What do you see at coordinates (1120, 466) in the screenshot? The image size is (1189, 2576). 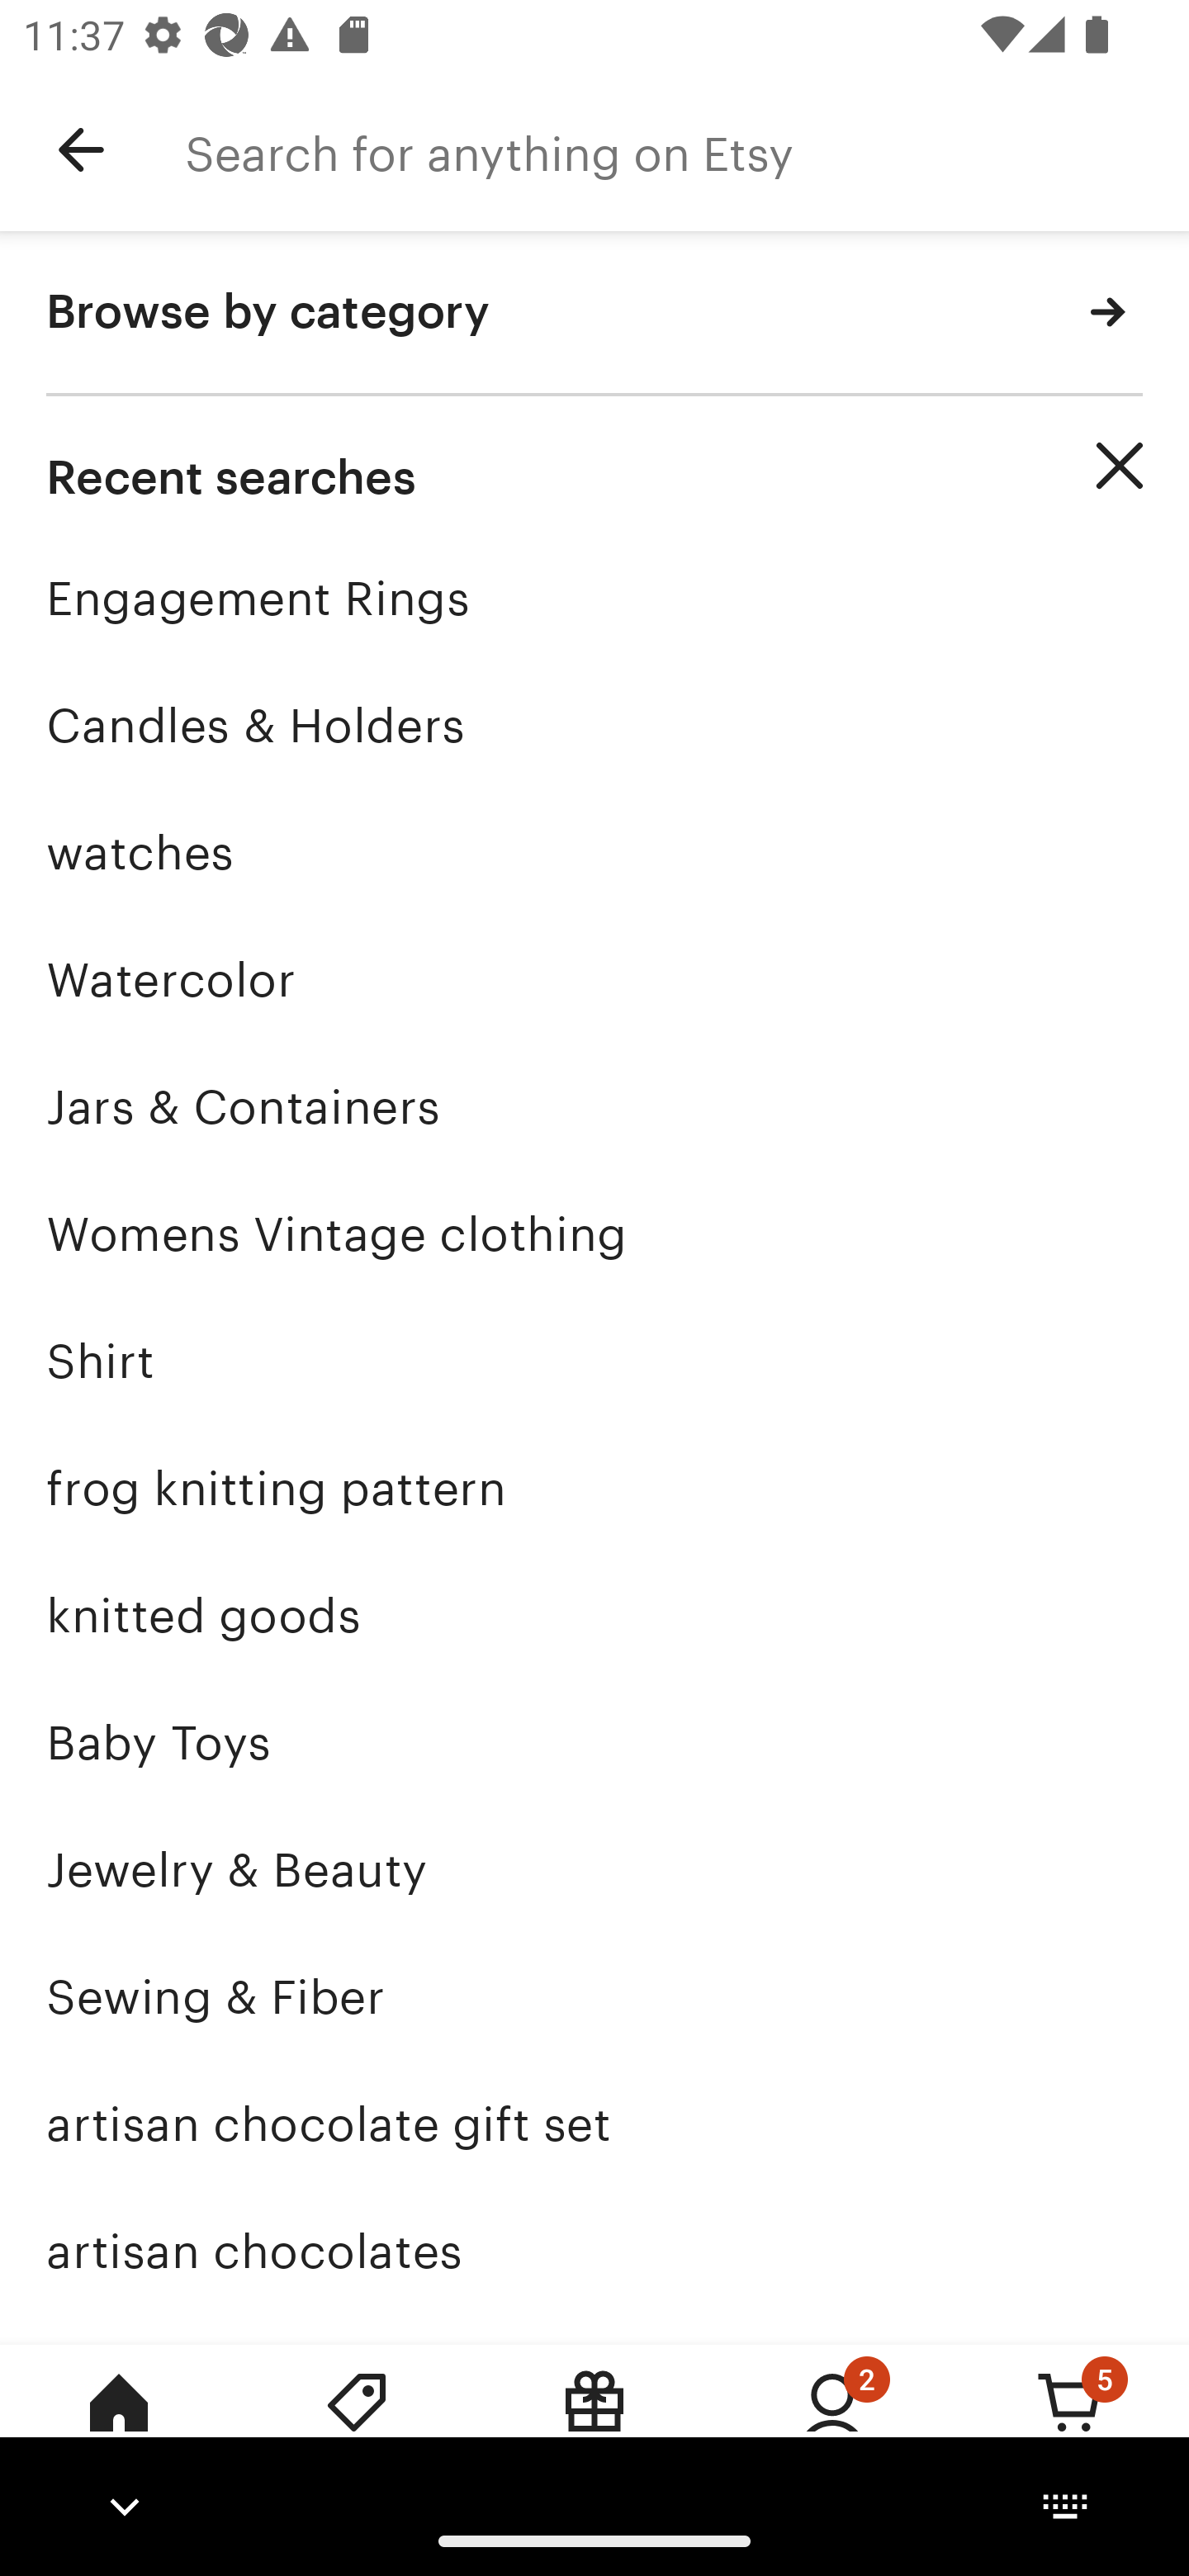 I see `Clear` at bounding box center [1120, 466].